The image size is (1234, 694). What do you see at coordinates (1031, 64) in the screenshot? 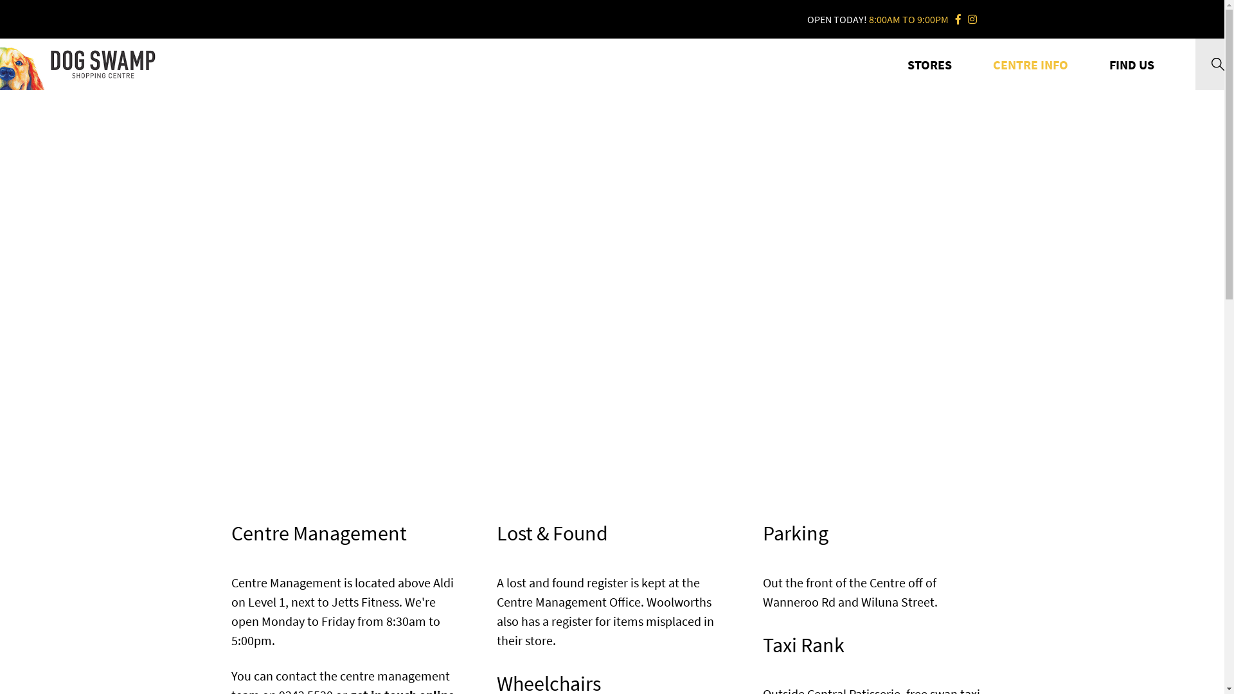
I see `CENTRE INFO` at bounding box center [1031, 64].